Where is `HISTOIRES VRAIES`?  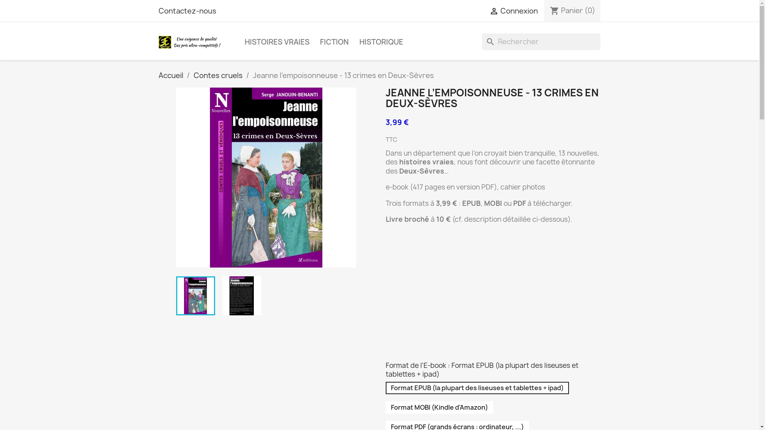 HISTOIRES VRAIES is located at coordinates (277, 42).